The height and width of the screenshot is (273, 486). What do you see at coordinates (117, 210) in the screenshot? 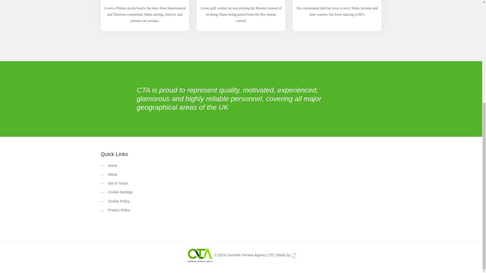
I see `Privacy Policy` at bounding box center [117, 210].